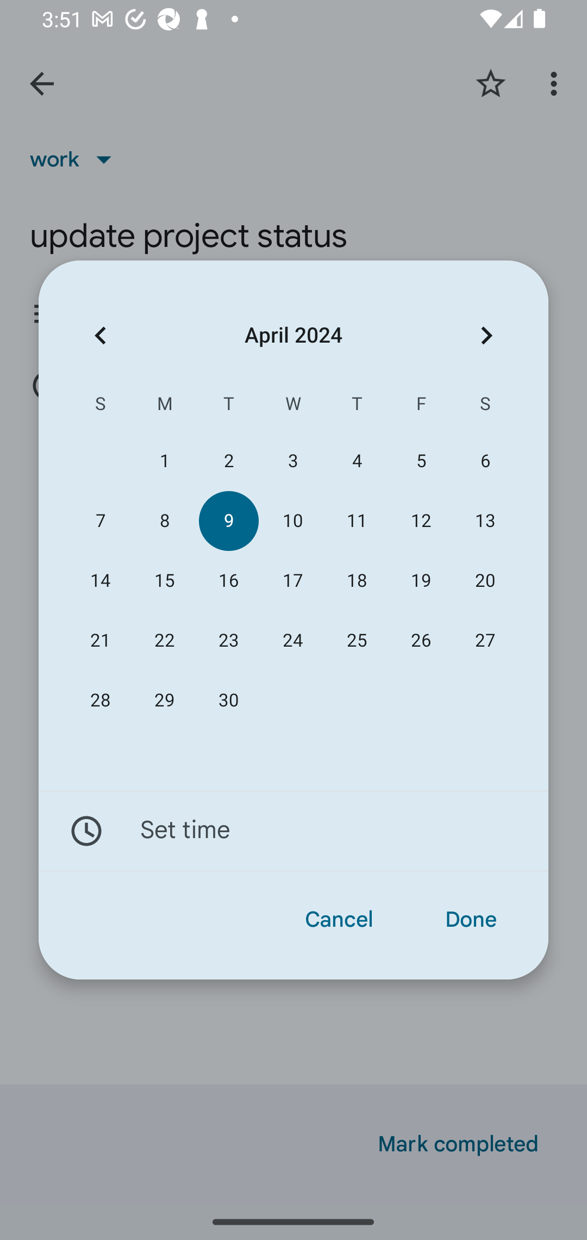  What do you see at coordinates (421, 581) in the screenshot?
I see `19 19 April 2024` at bounding box center [421, 581].